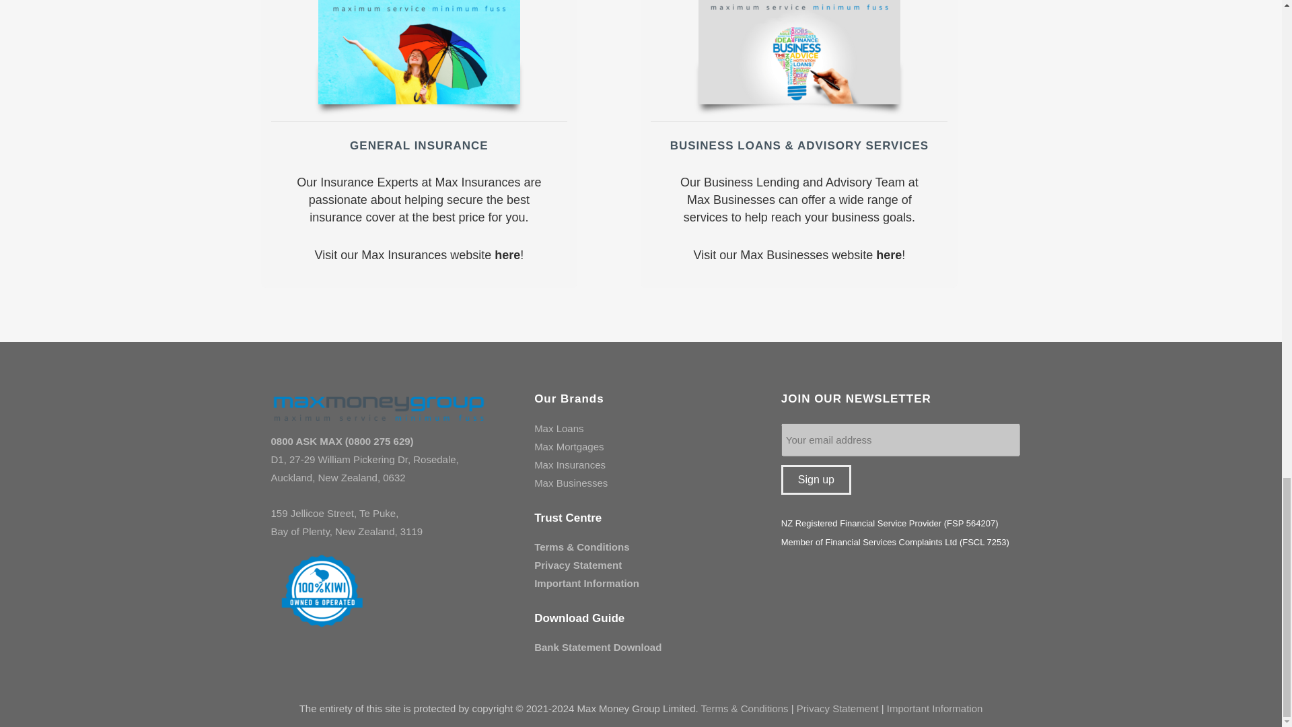 The width and height of the screenshot is (1292, 727). I want to click on Sign up, so click(816, 480).